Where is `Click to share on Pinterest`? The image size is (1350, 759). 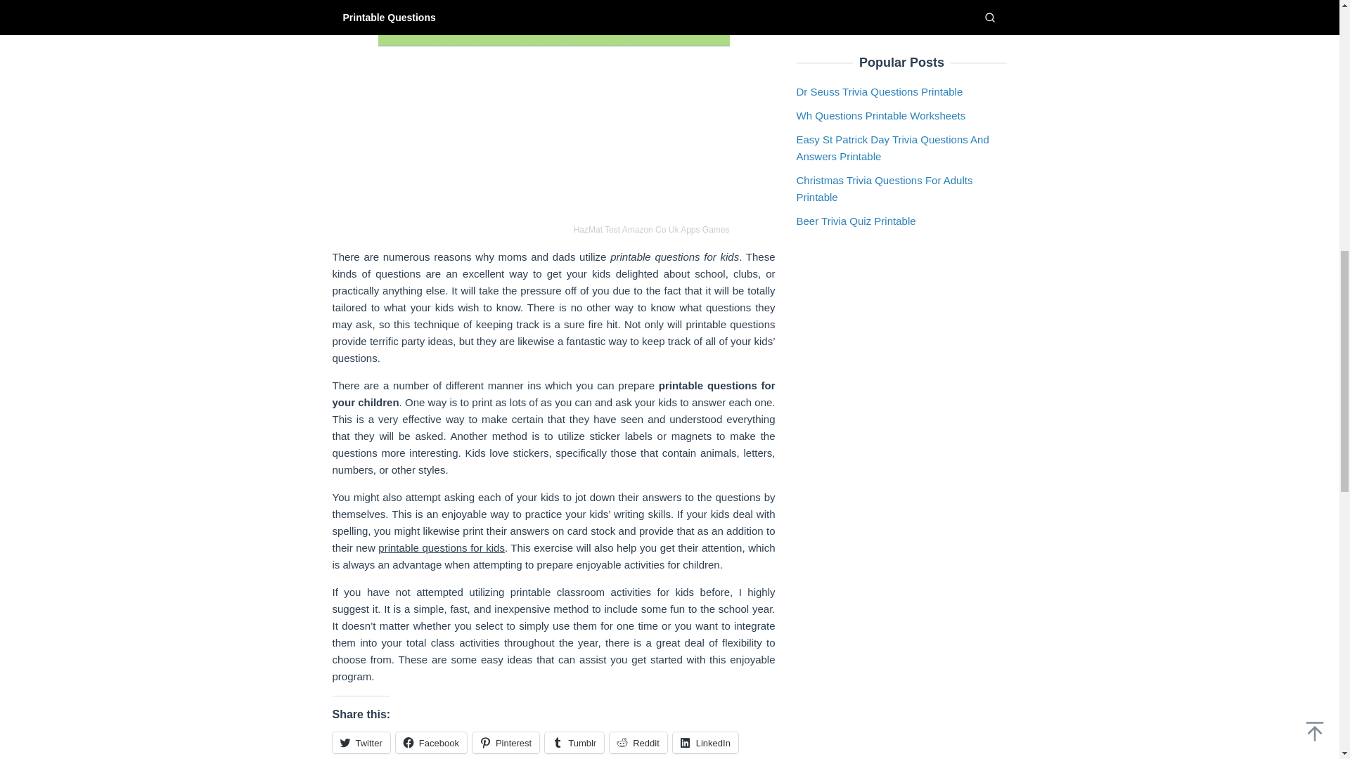
Click to share on Pinterest is located at coordinates (506, 743).